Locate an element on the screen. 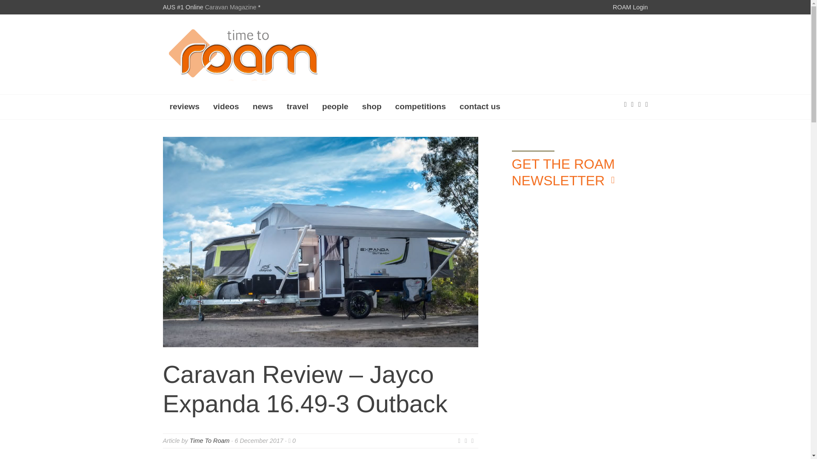  ROAM Login is located at coordinates (630, 7).